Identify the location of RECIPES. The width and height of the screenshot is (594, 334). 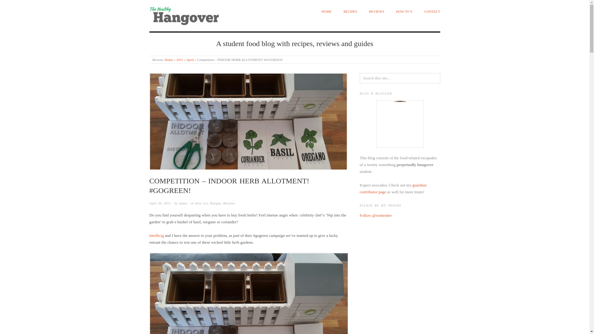
(350, 12).